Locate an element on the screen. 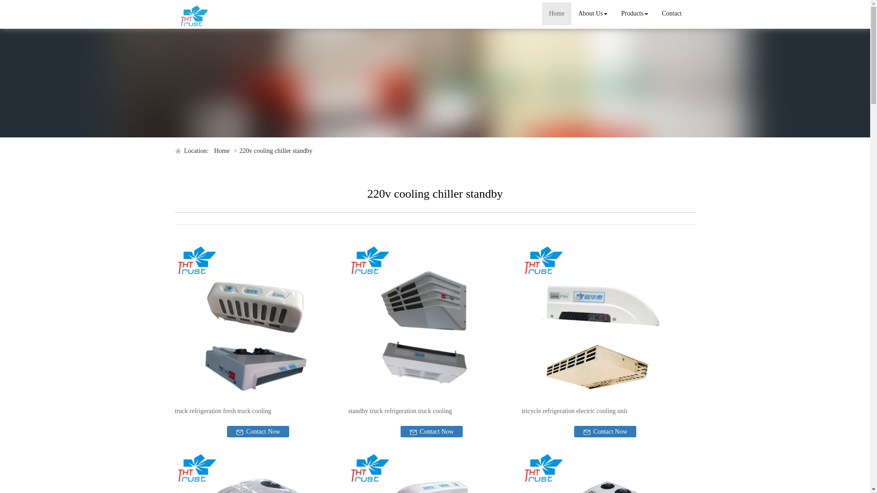 The image size is (877, 493). Contact is located at coordinates (671, 14).